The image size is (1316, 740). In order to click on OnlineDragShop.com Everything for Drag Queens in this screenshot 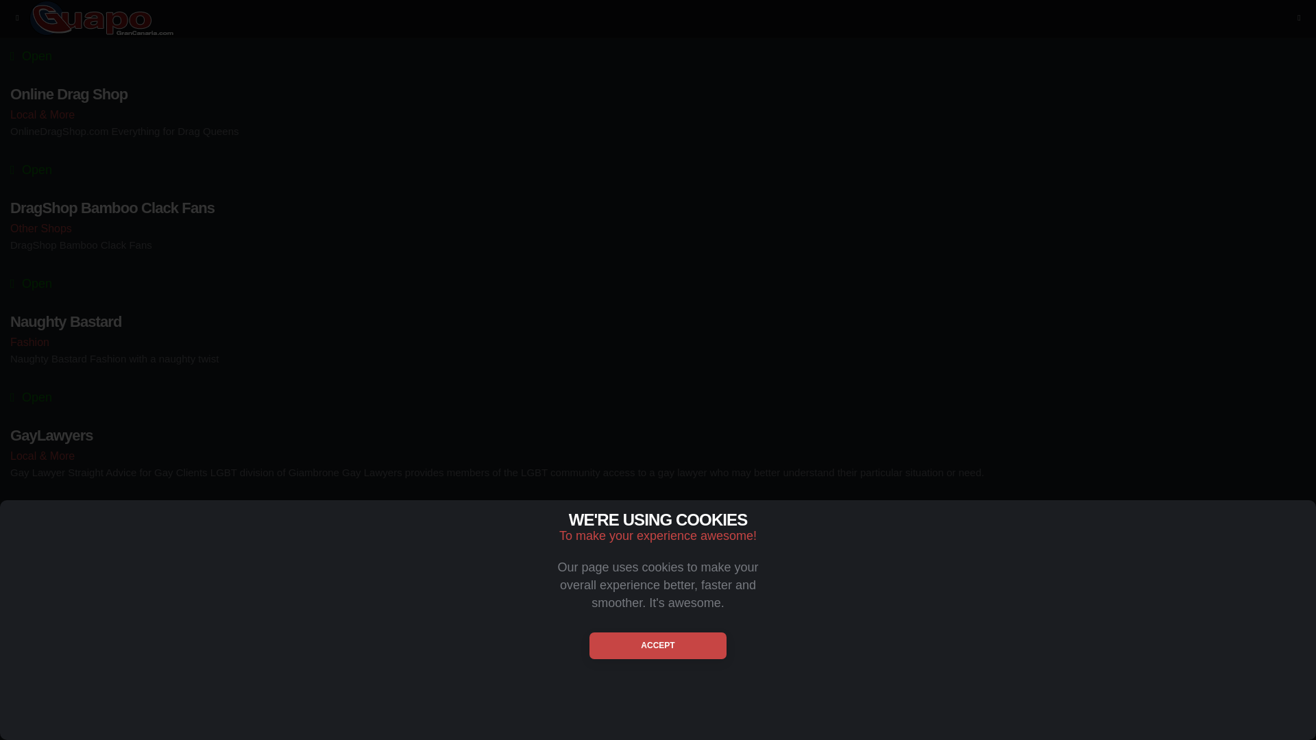, I will do `click(658, 132)`.